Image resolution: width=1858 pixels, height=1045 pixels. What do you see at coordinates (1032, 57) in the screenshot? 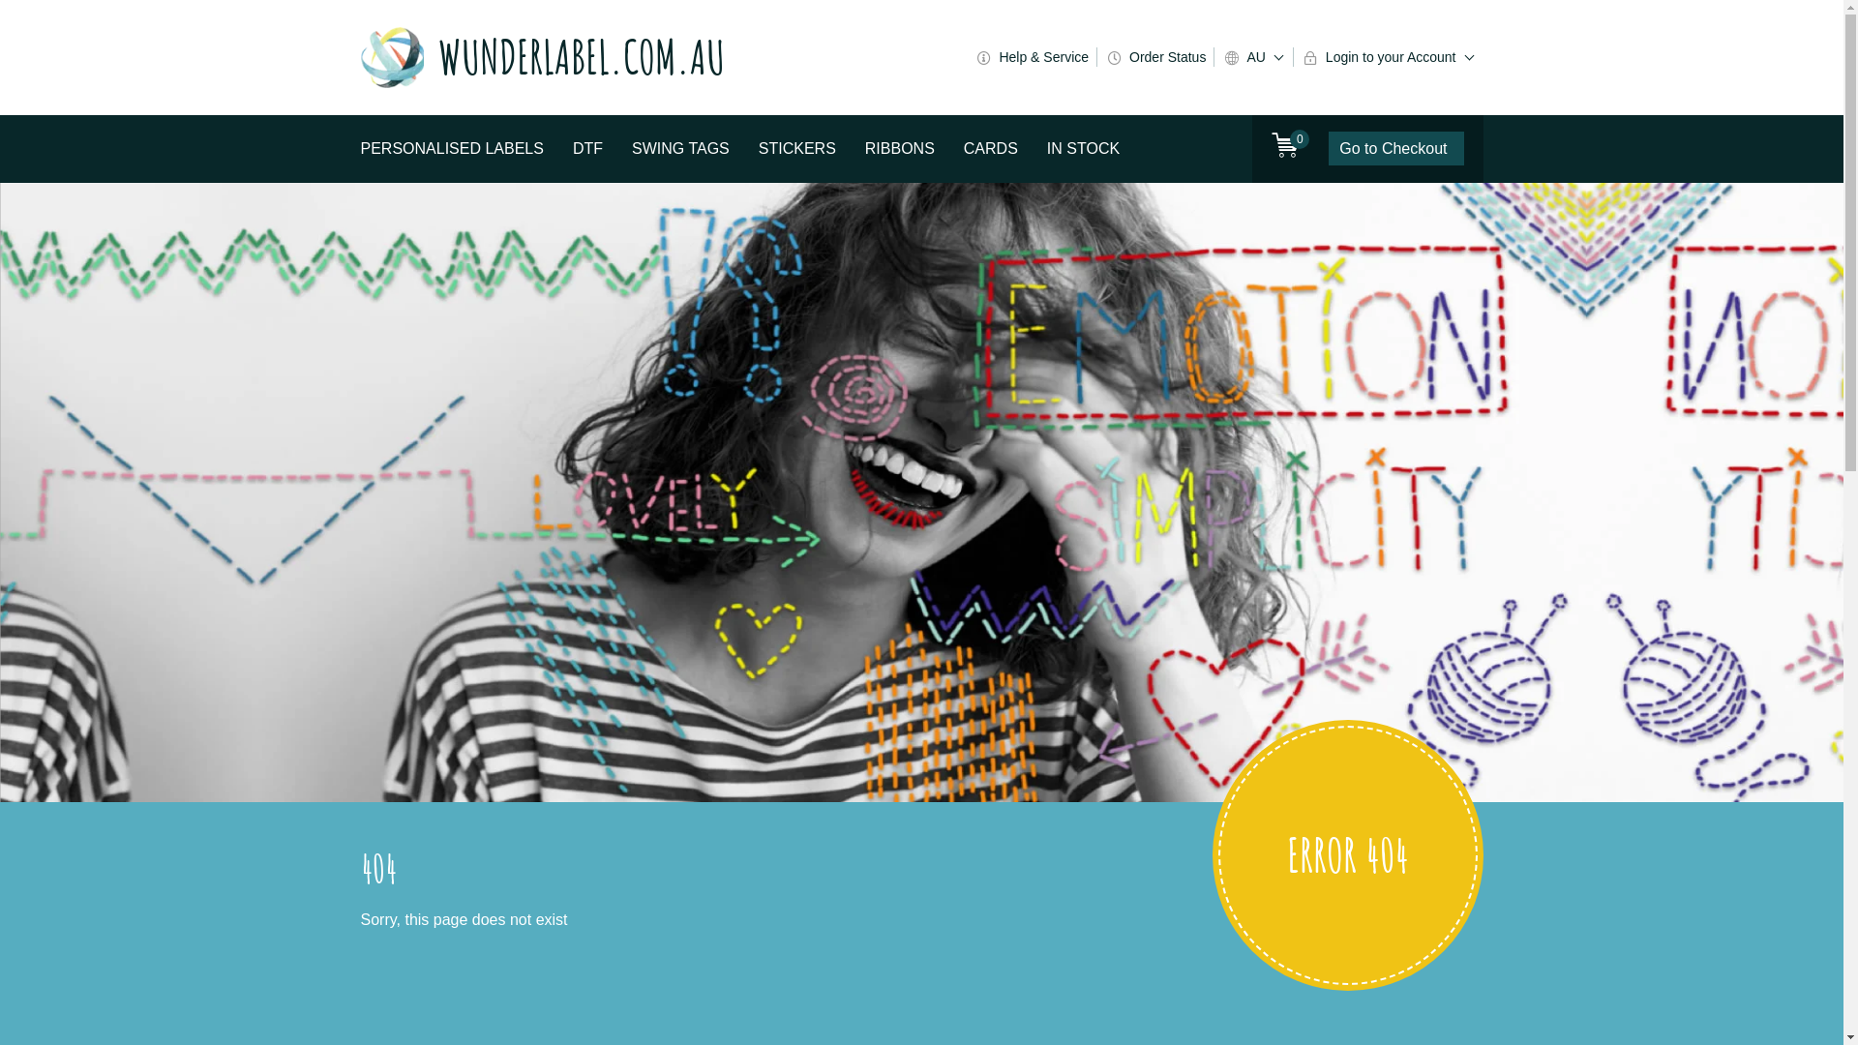
I see `Help & Service` at bounding box center [1032, 57].